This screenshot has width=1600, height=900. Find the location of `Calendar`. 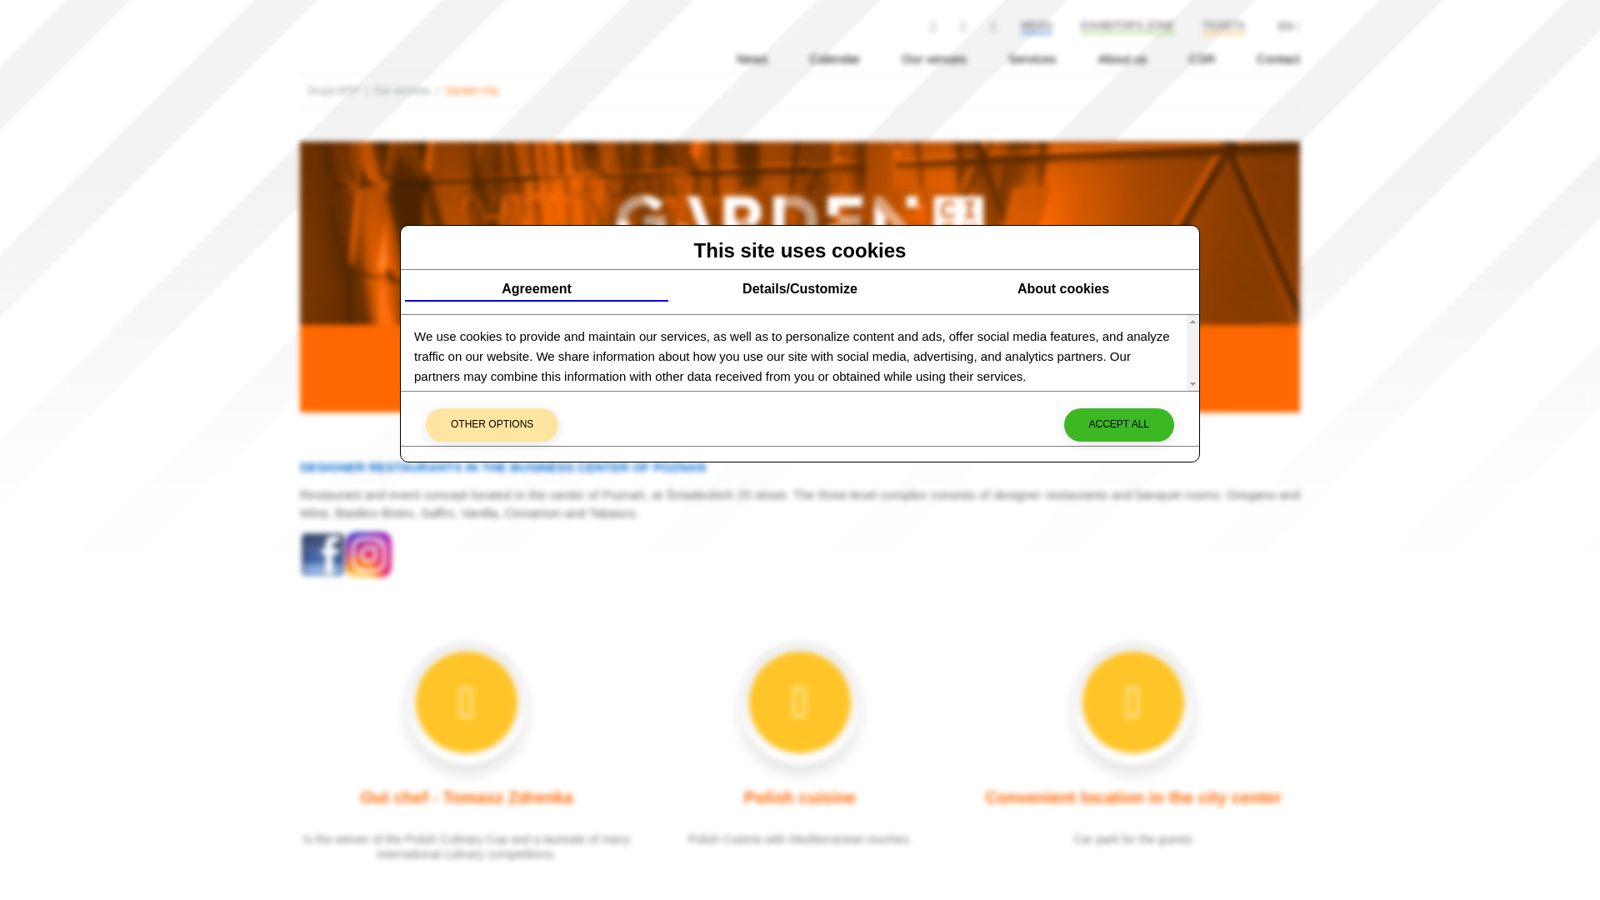

Calendar is located at coordinates (835, 58).